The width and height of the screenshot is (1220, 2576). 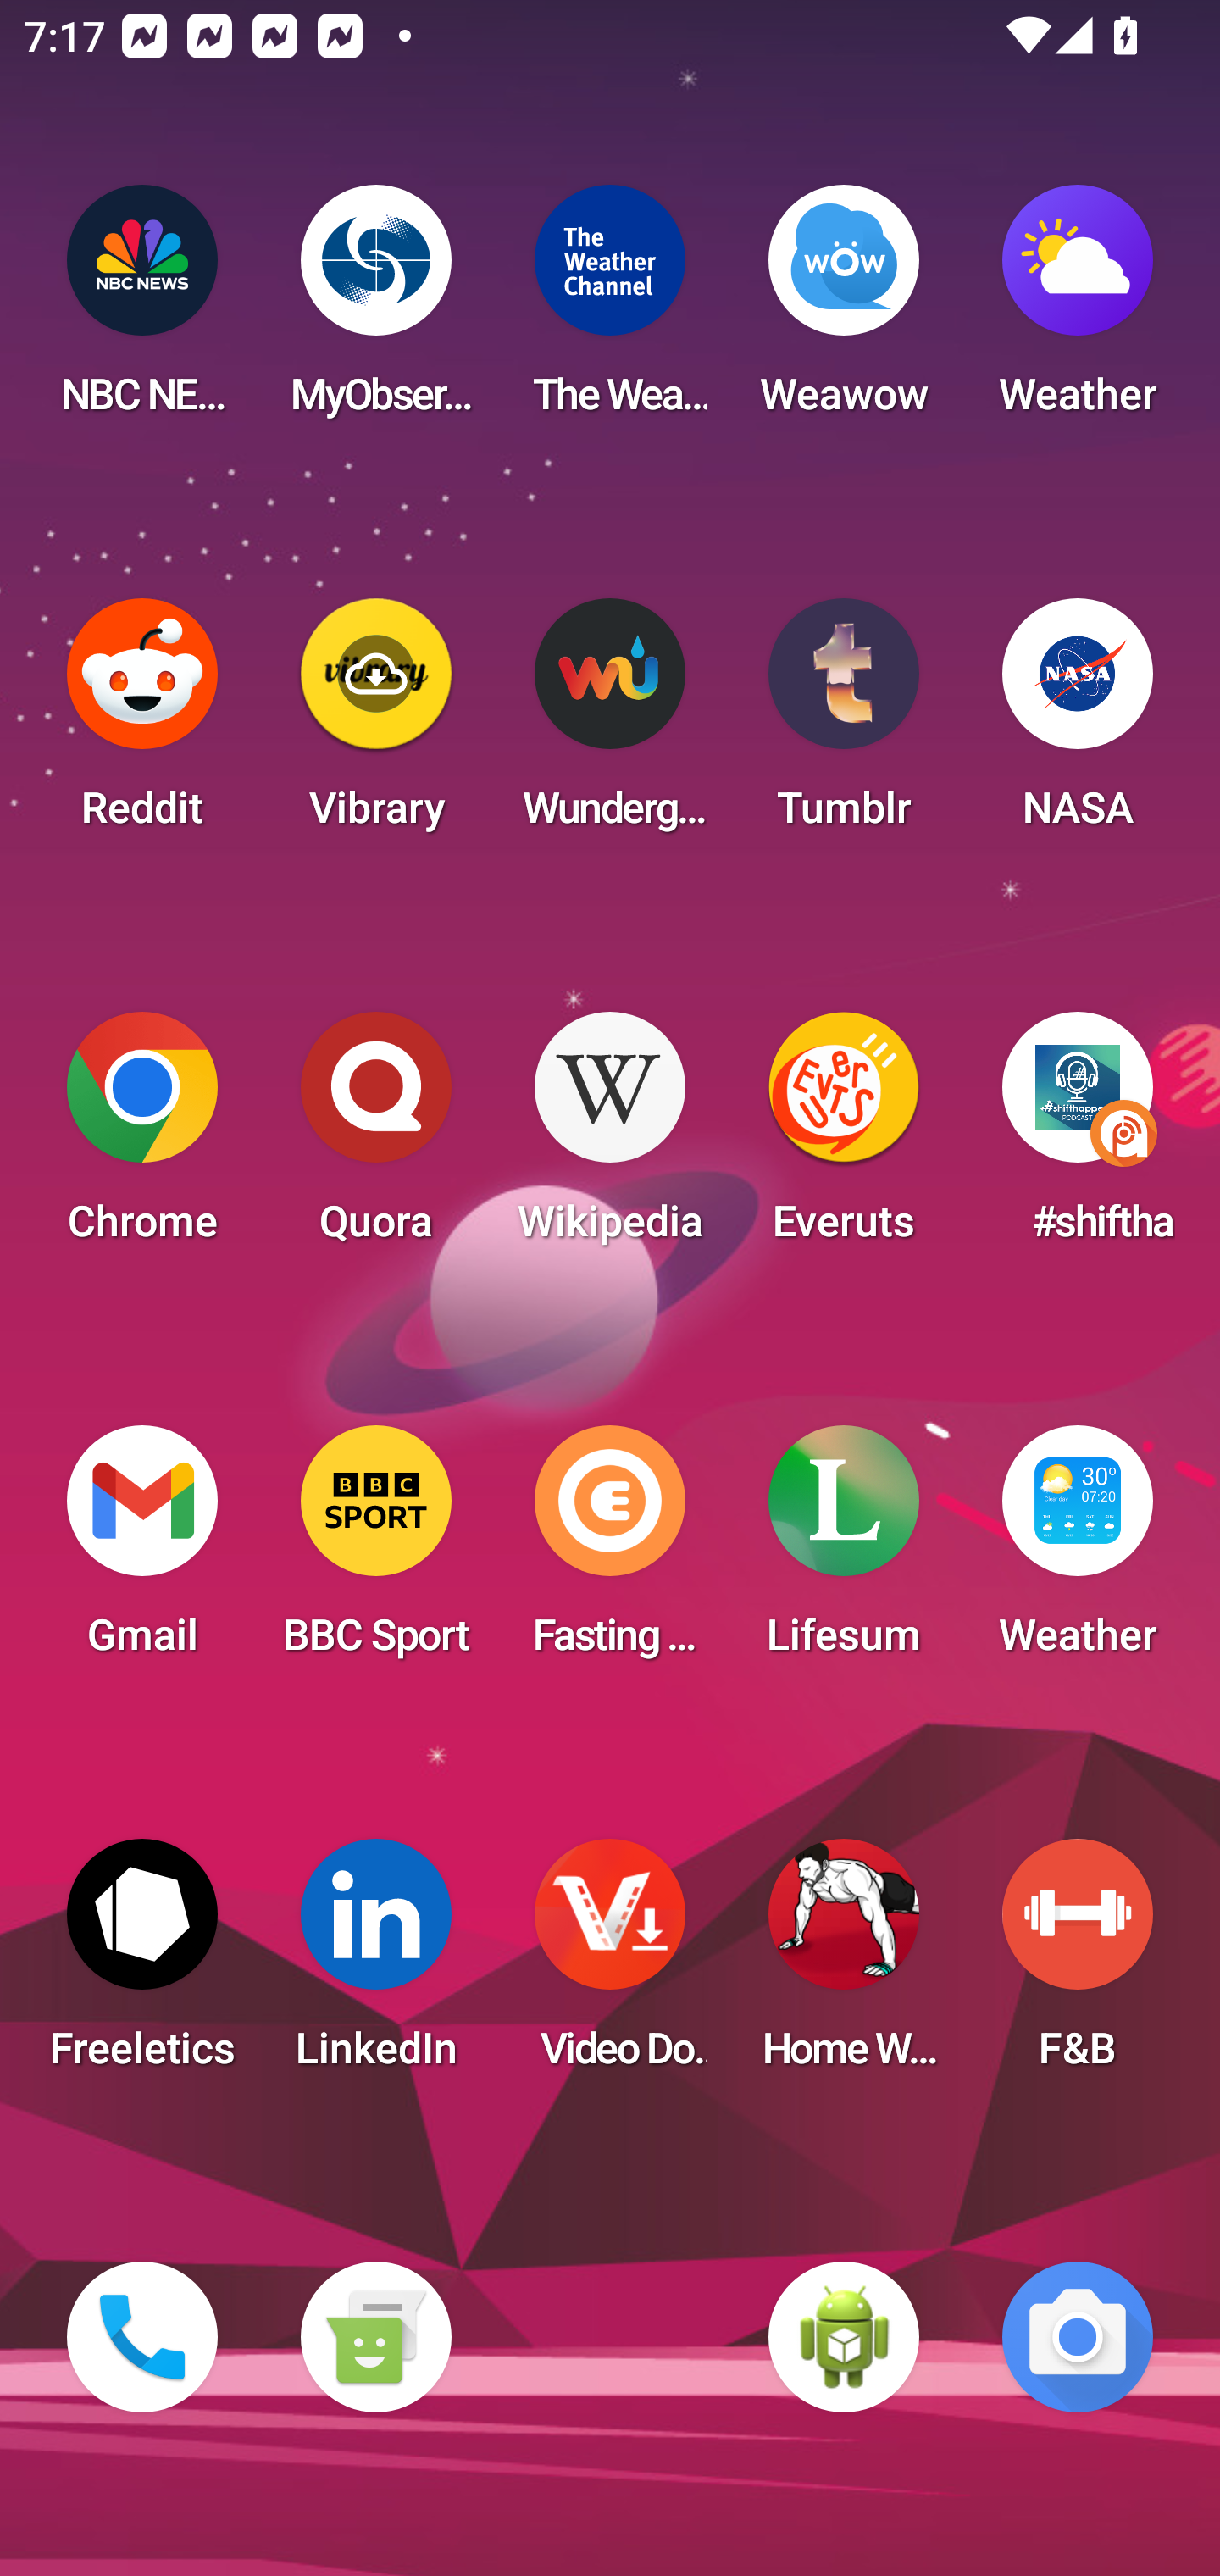 What do you see at coordinates (142, 1964) in the screenshot?
I see `Freeletics` at bounding box center [142, 1964].